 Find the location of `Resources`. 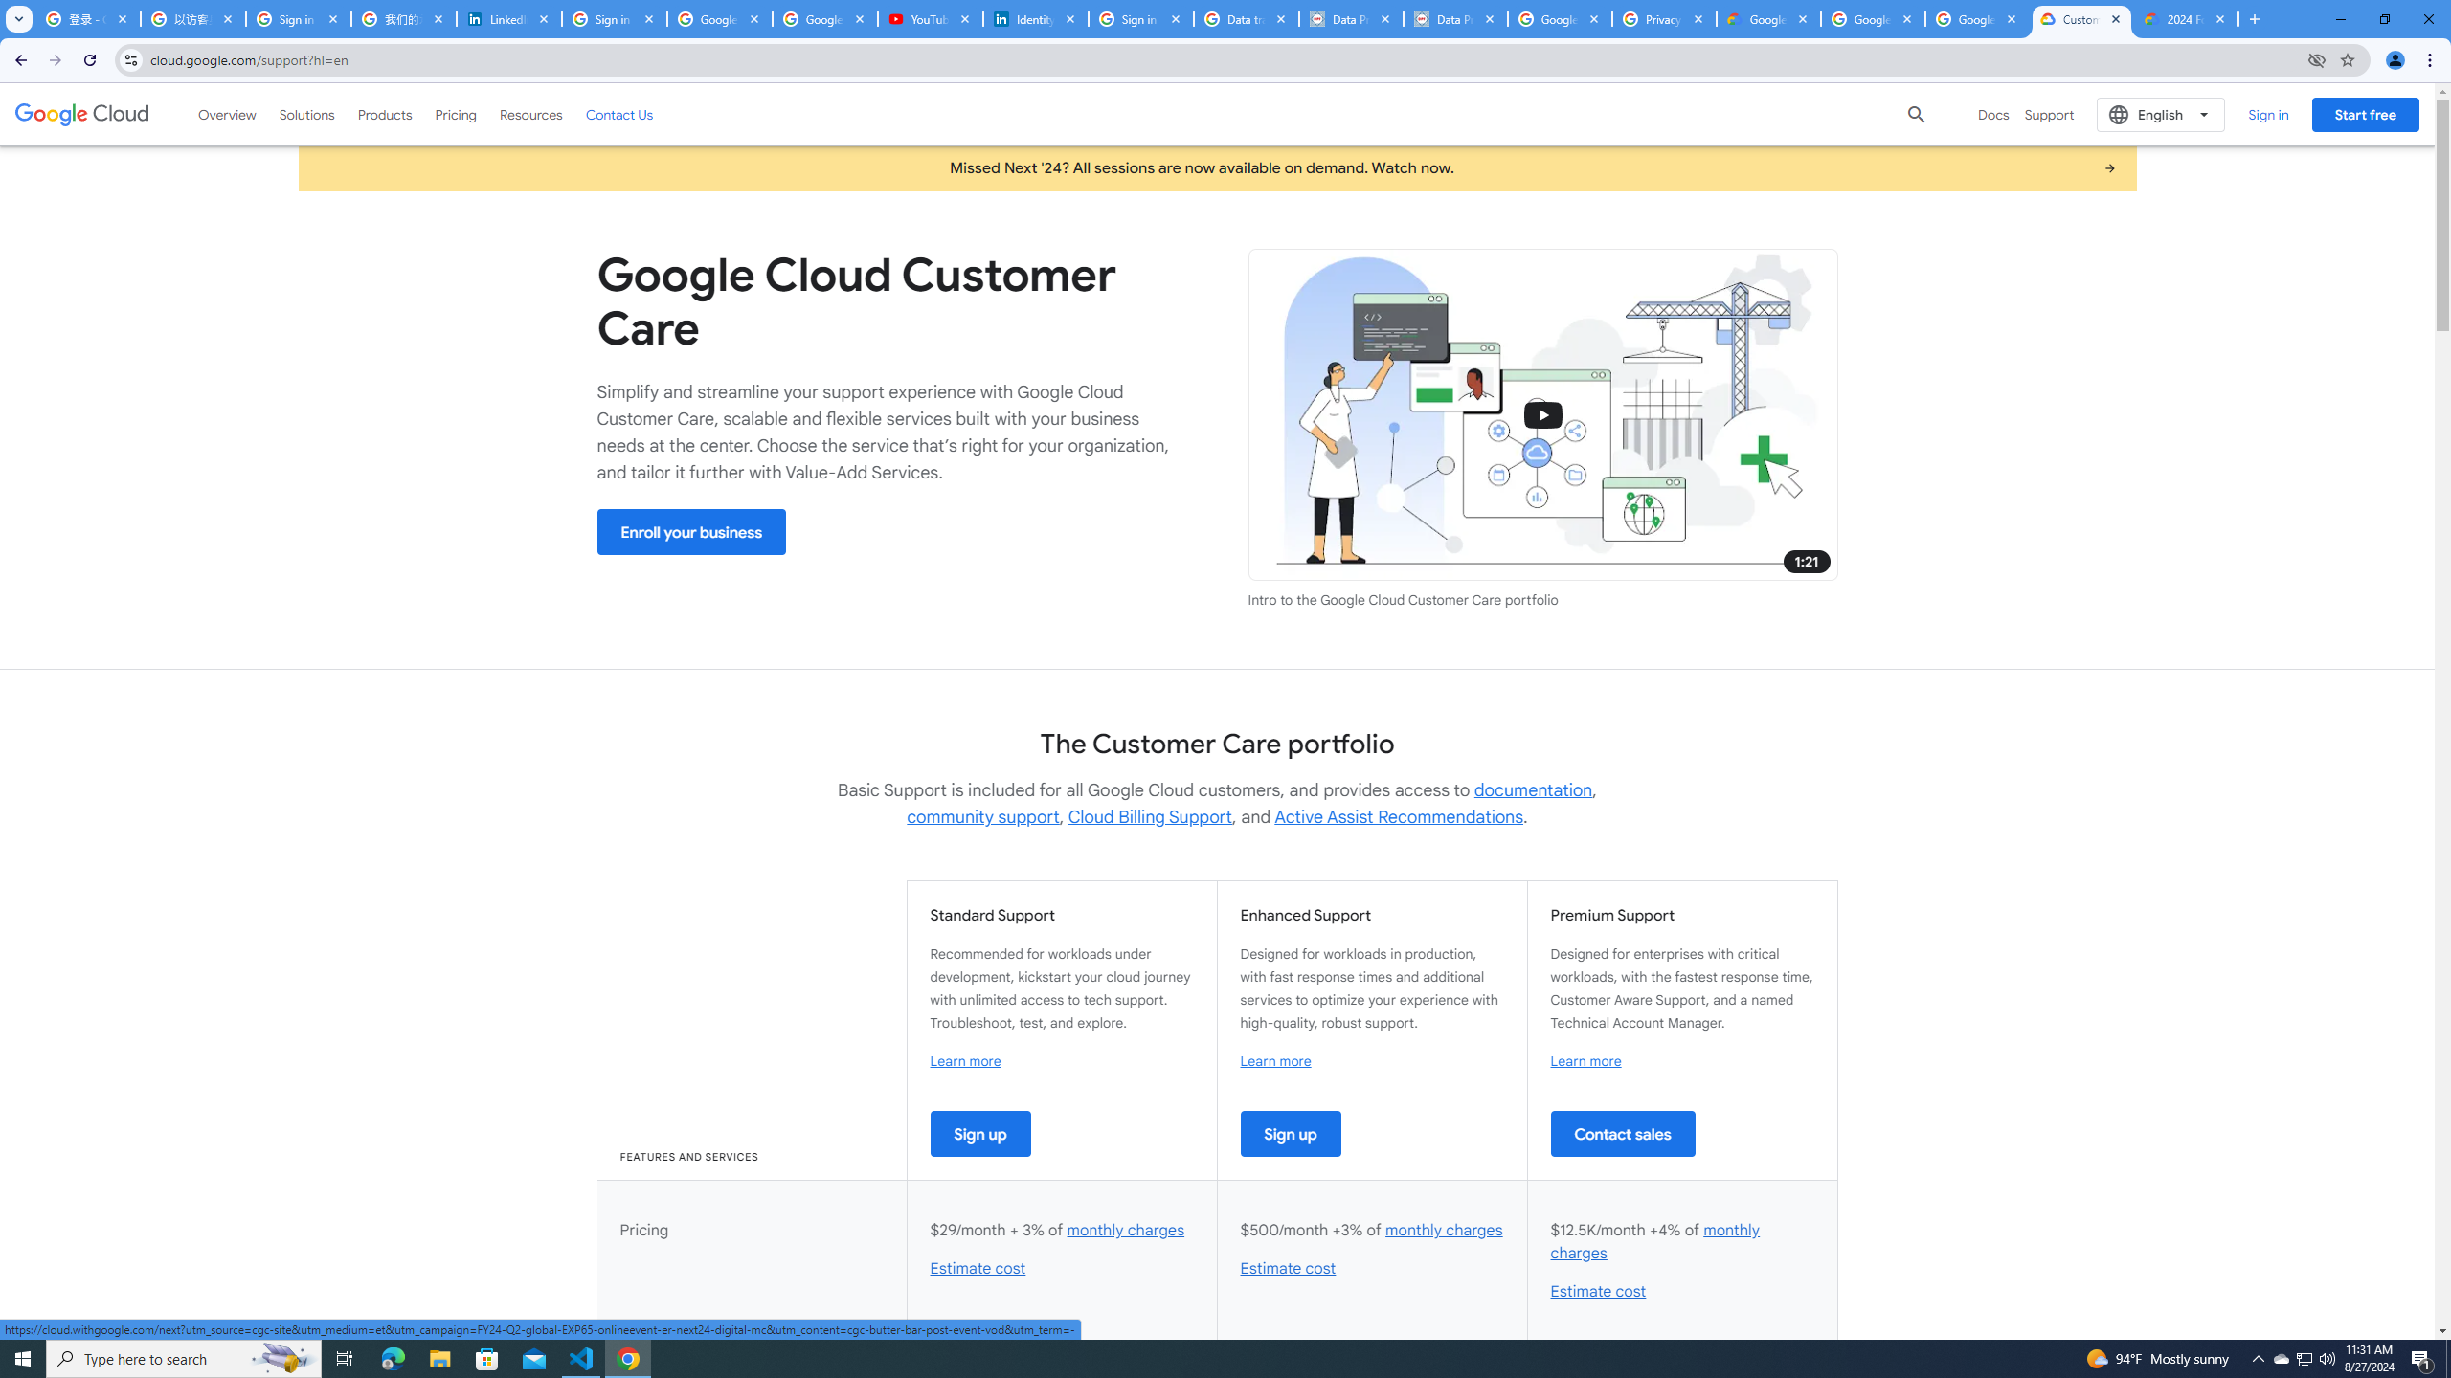

Resources is located at coordinates (530, 114).